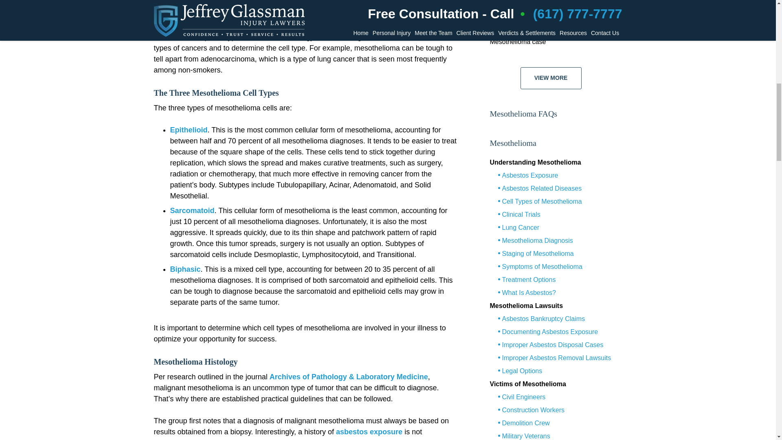 This screenshot has width=782, height=440. Describe the element at coordinates (192, 210) in the screenshot. I see `Sarcomatoid` at that location.